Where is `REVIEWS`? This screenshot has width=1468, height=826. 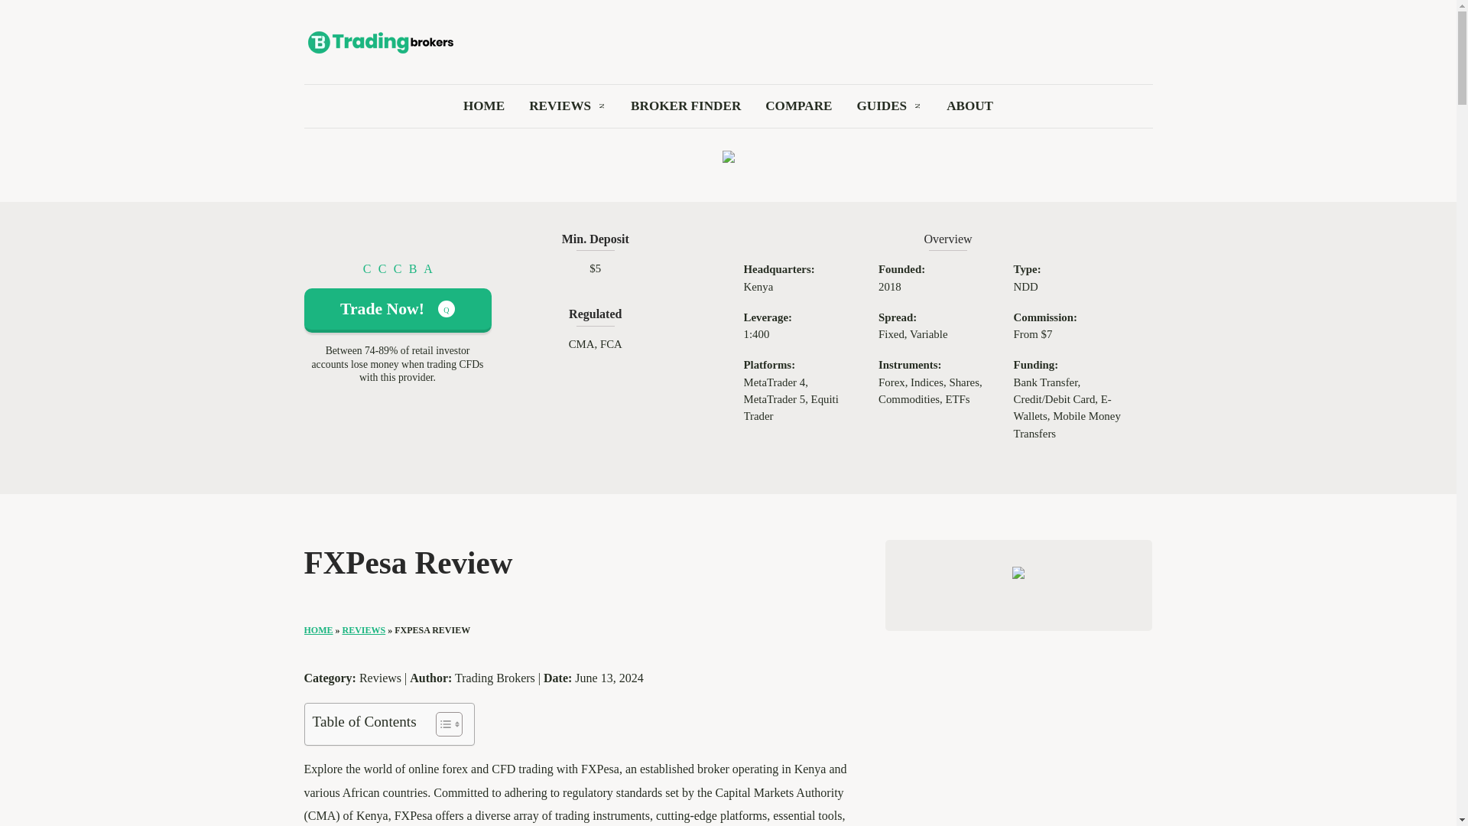
REVIEWS is located at coordinates (560, 112).